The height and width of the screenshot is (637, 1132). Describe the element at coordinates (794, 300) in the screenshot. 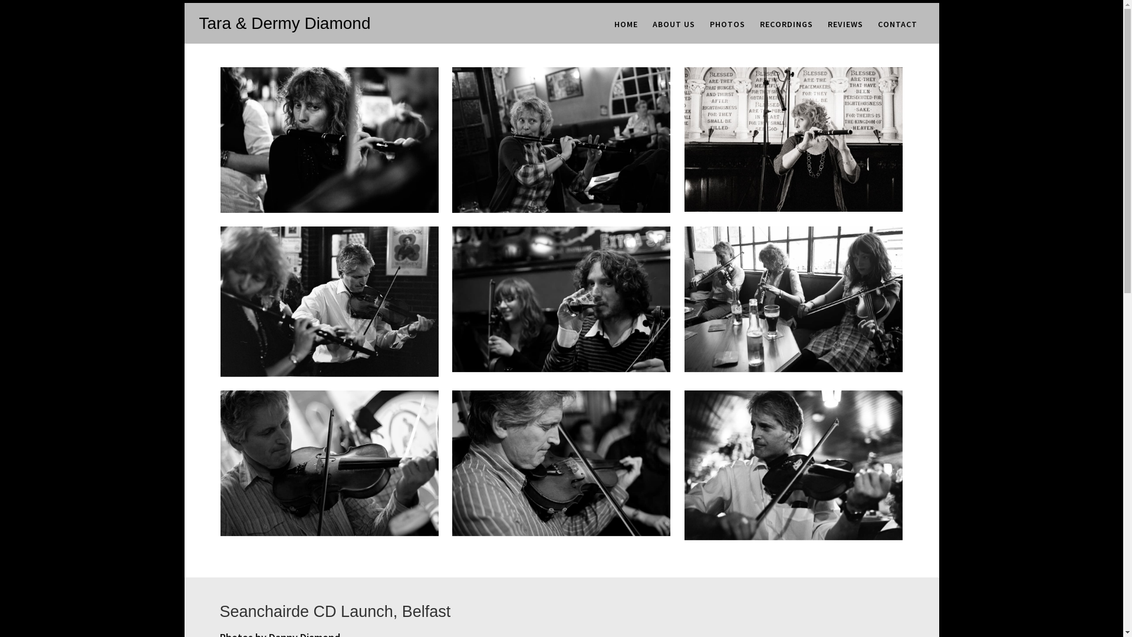

I see `dermy-tara-helen-diamond-0092_photo-danny-diamond` at that location.